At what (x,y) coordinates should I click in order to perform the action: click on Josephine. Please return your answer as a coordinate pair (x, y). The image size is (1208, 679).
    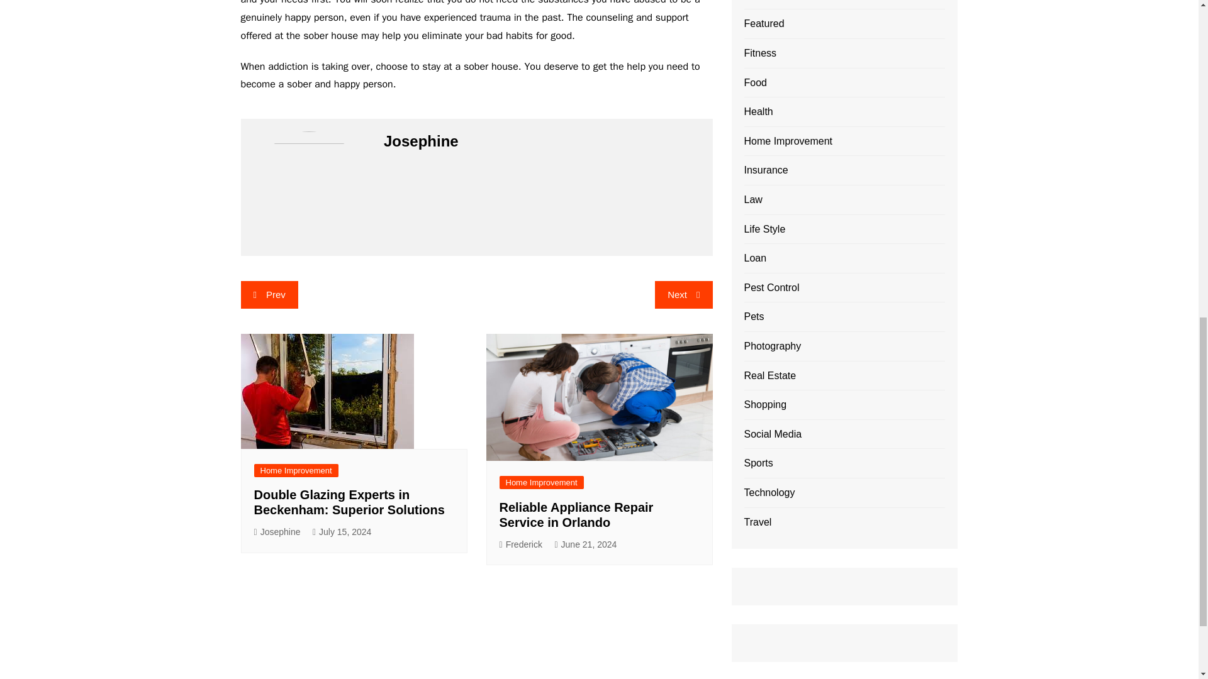
    Looking at the image, I should click on (277, 532).